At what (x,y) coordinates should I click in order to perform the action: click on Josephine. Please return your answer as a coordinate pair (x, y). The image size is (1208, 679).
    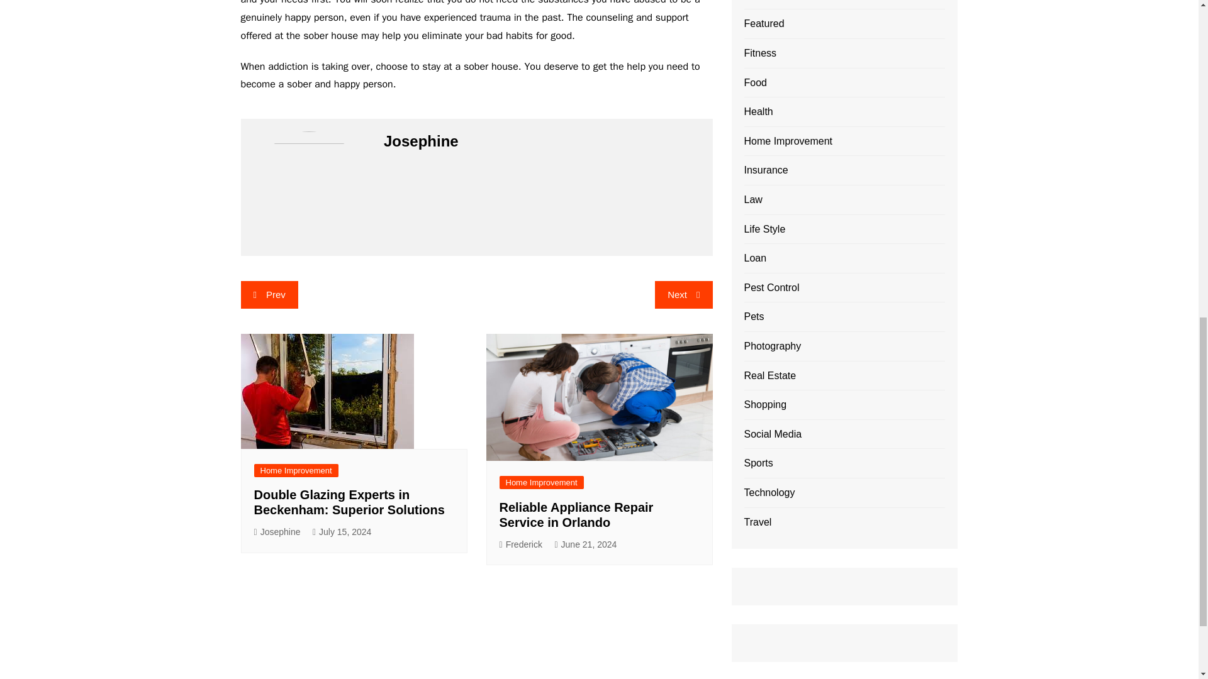
    Looking at the image, I should click on (277, 532).